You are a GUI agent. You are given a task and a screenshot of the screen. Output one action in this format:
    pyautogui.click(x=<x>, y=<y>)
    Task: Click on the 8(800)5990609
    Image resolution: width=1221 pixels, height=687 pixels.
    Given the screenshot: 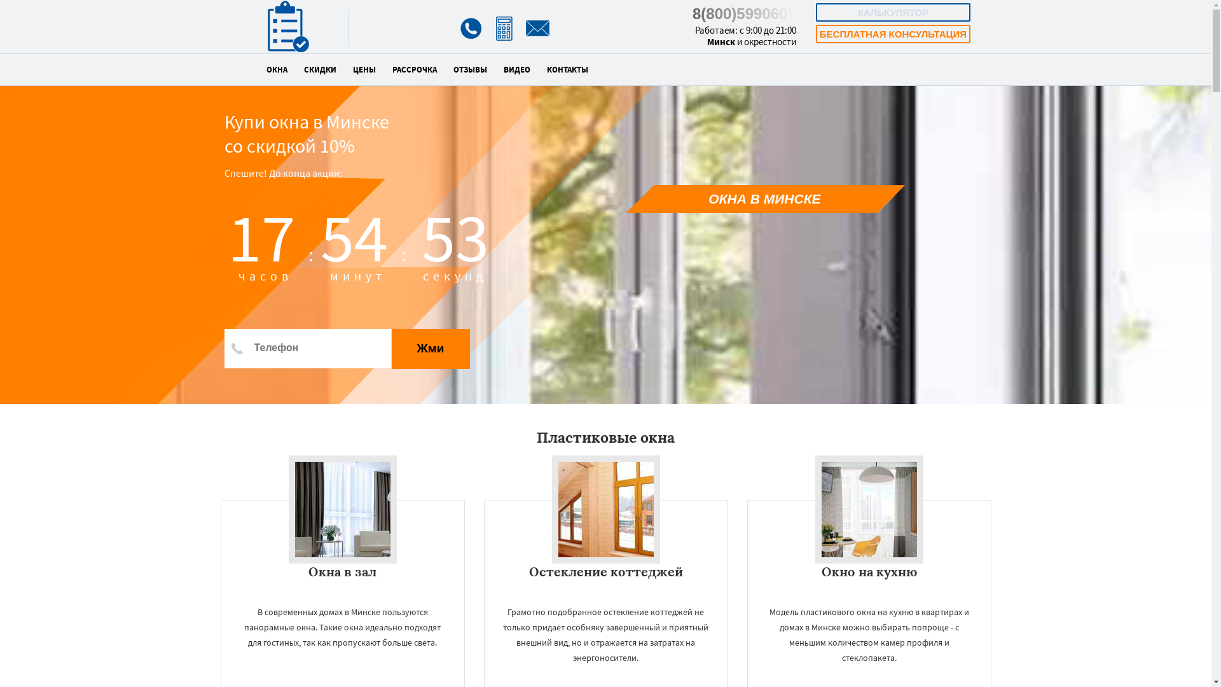 What is the action you would take?
    pyautogui.click(x=744, y=14)
    